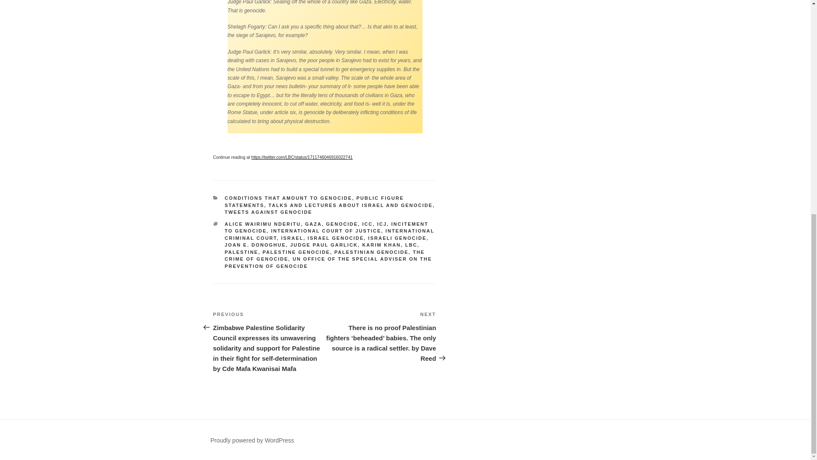  What do you see at coordinates (371, 252) in the screenshot?
I see `PALESTINIAN GENOCIDE` at bounding box center [371, 252].